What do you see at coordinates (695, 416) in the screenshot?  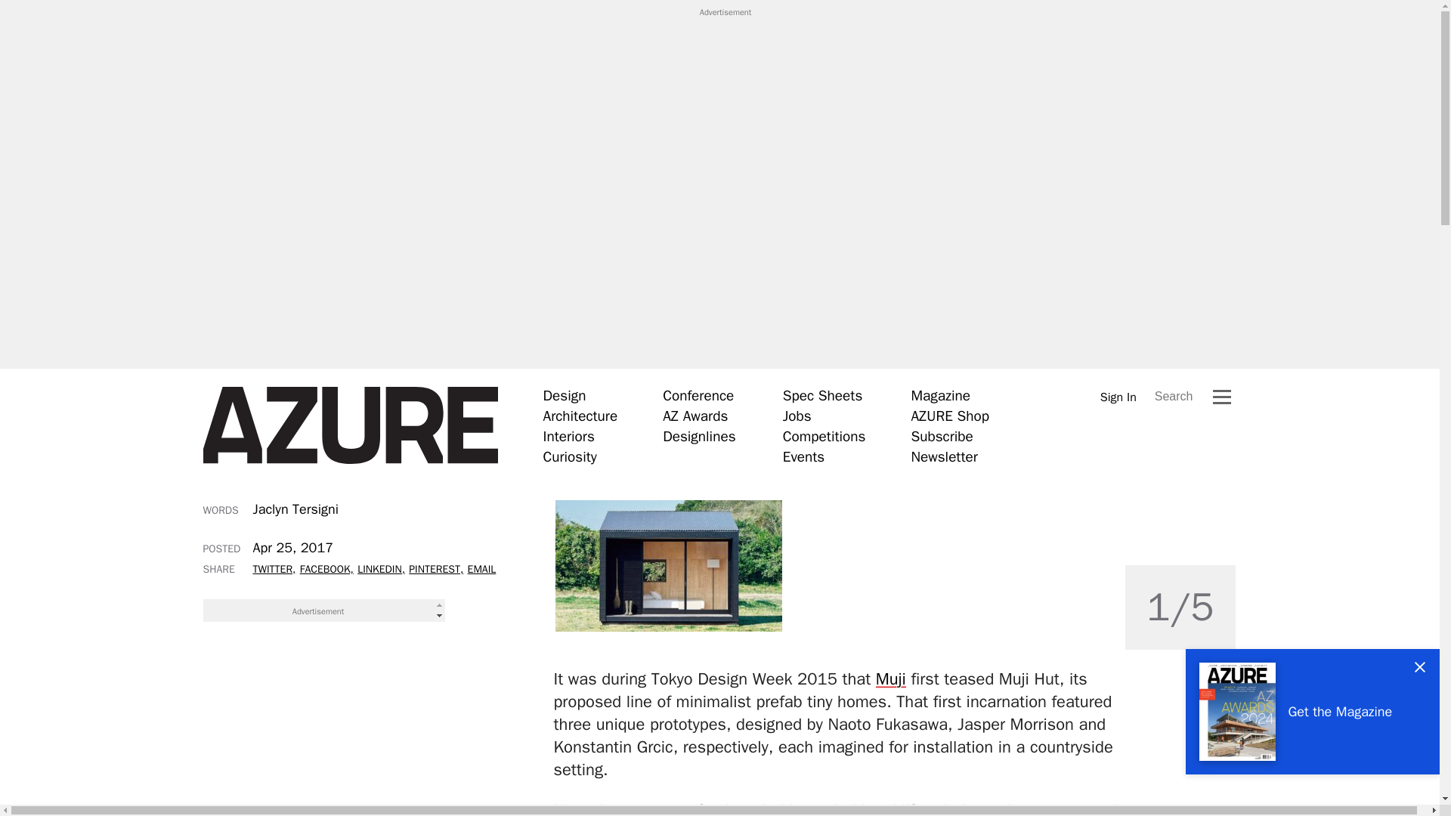 I see `AZ Awards` at bounding box center [695, 416].